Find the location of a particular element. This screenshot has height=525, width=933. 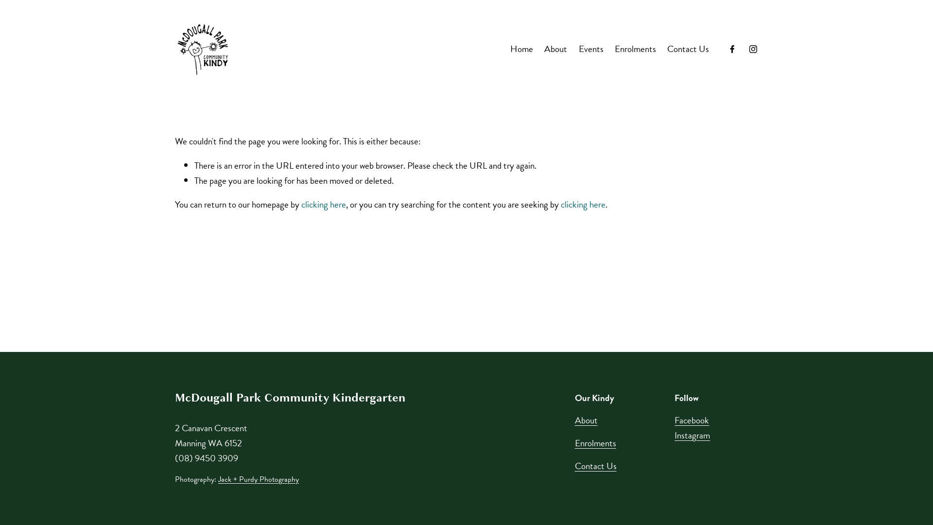

Jack + Purdy Photography is located at coordinates (259, 480).